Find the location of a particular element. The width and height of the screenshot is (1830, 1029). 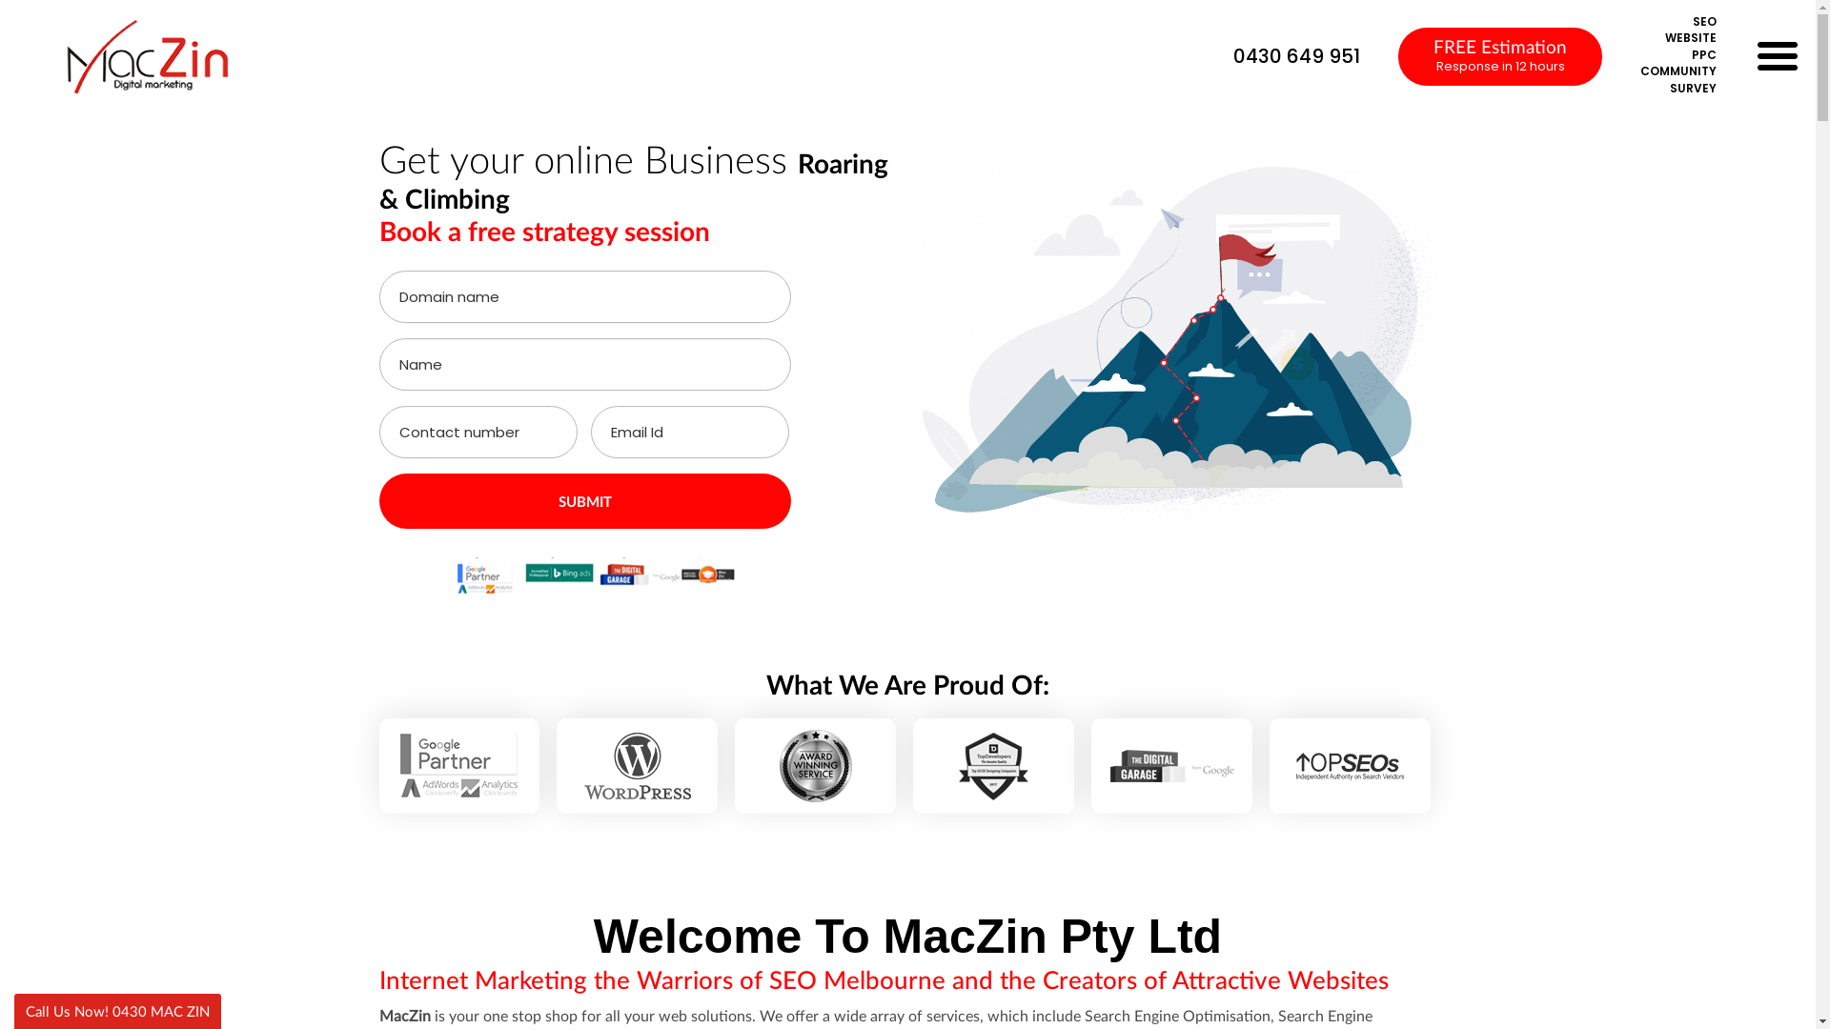

FREE Estimation
Response in 12 hours is located at coordinates (1500, 57).